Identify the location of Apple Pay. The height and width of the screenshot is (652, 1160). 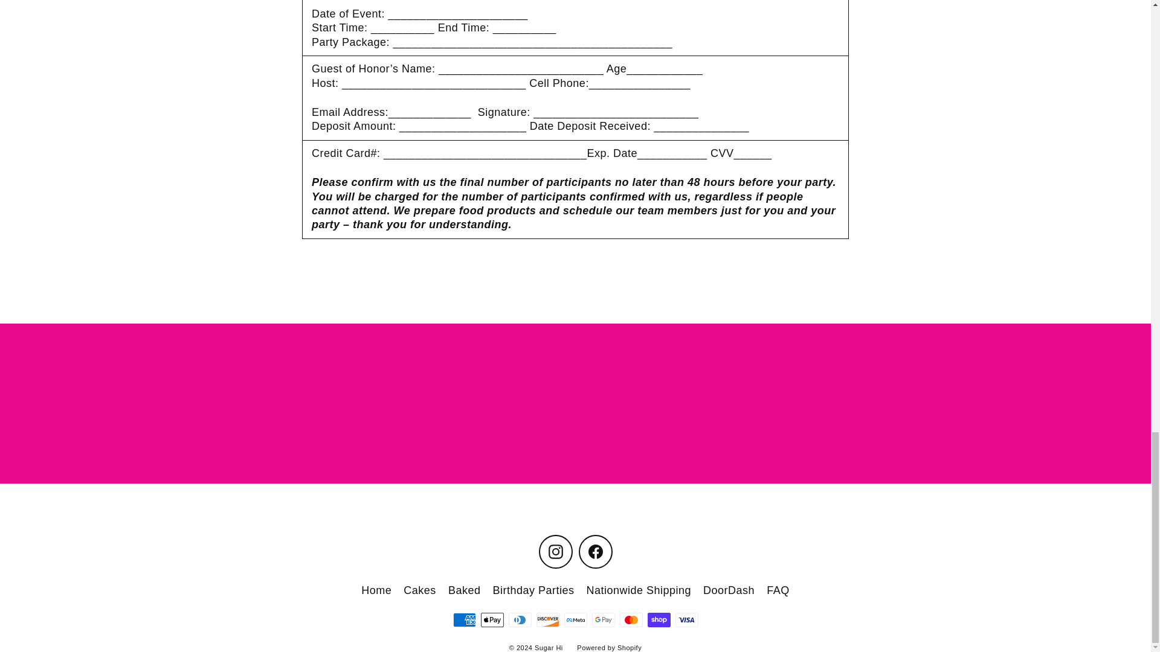
(492, 619).